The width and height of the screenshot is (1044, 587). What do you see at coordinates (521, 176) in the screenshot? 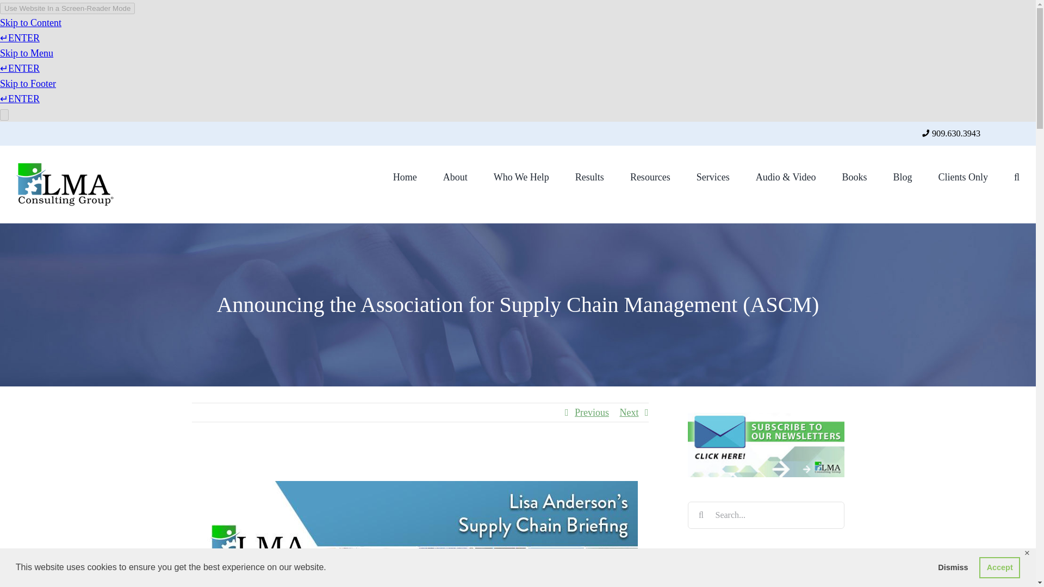
I see `Who We Help` at bounding box center [521, 176].